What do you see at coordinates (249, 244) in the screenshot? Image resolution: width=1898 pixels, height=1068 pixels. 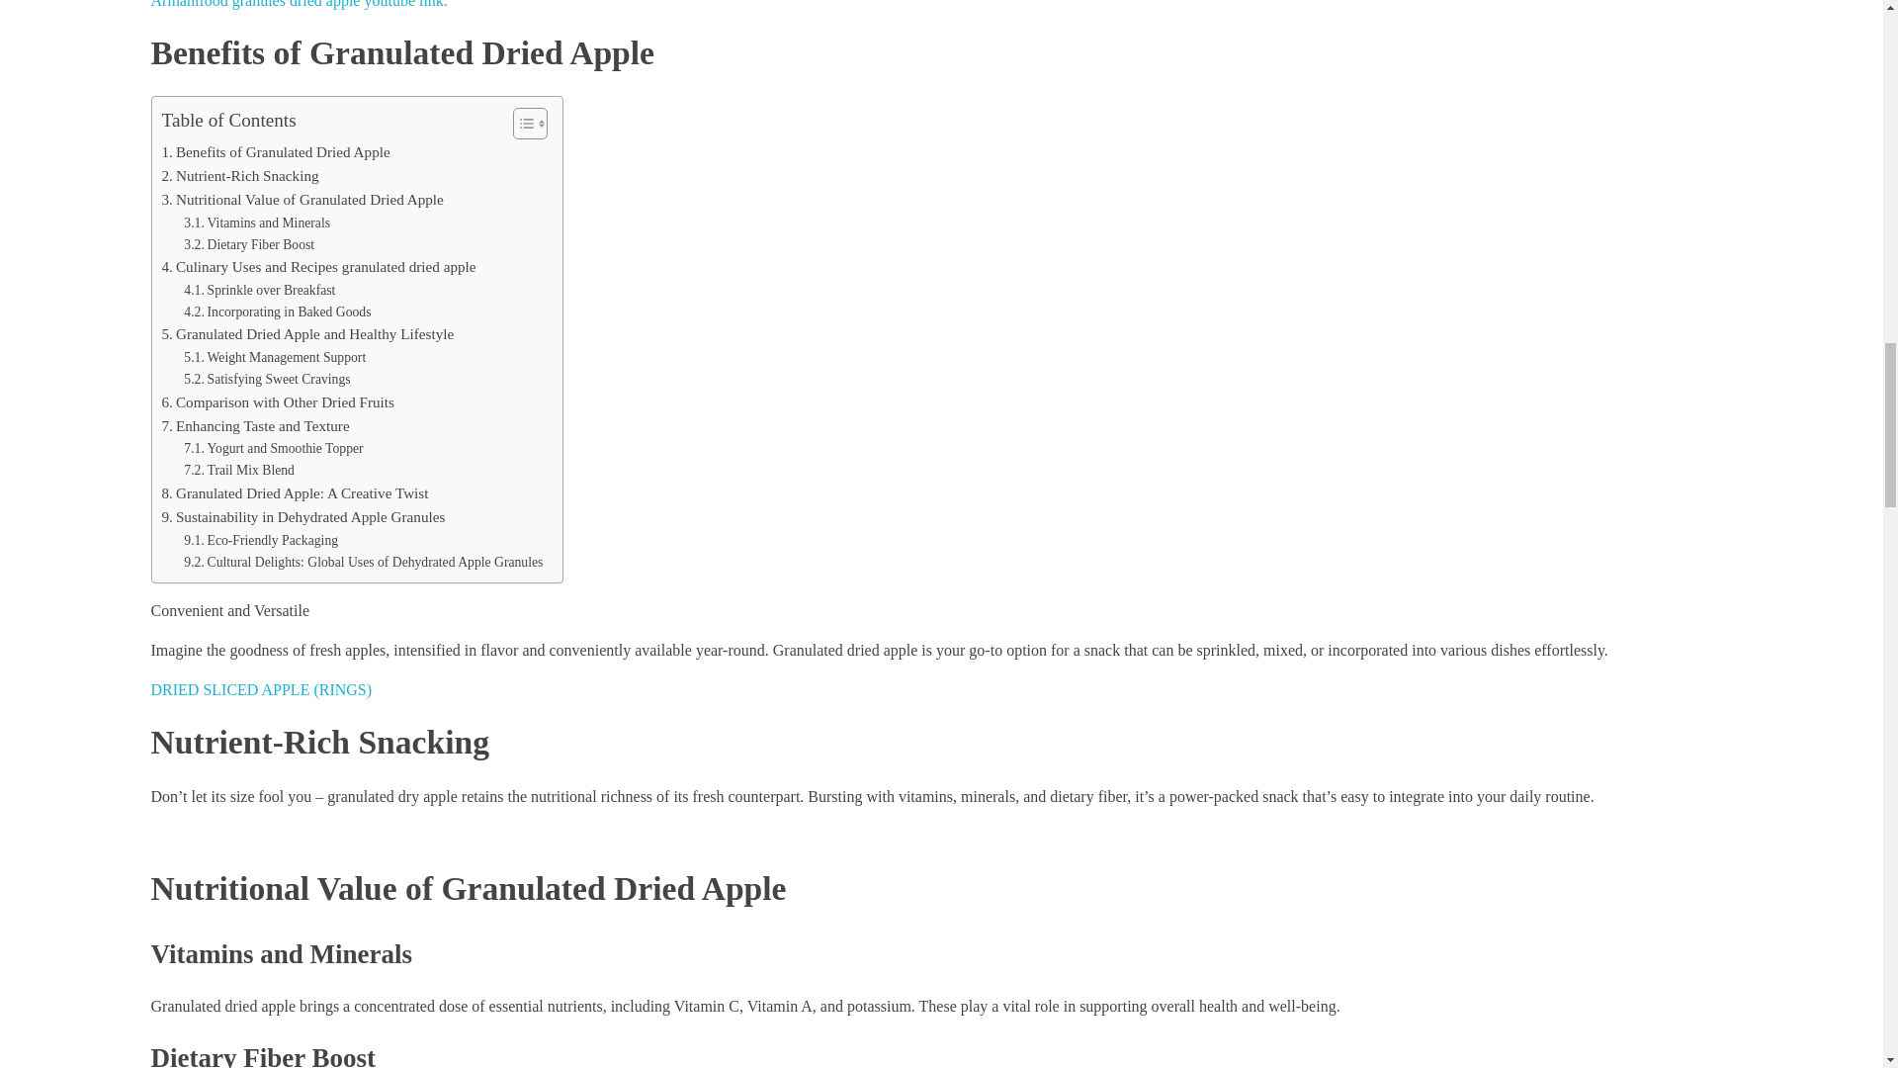 I see `Dietary Fiber Boost` at bounding box center [249, 244].